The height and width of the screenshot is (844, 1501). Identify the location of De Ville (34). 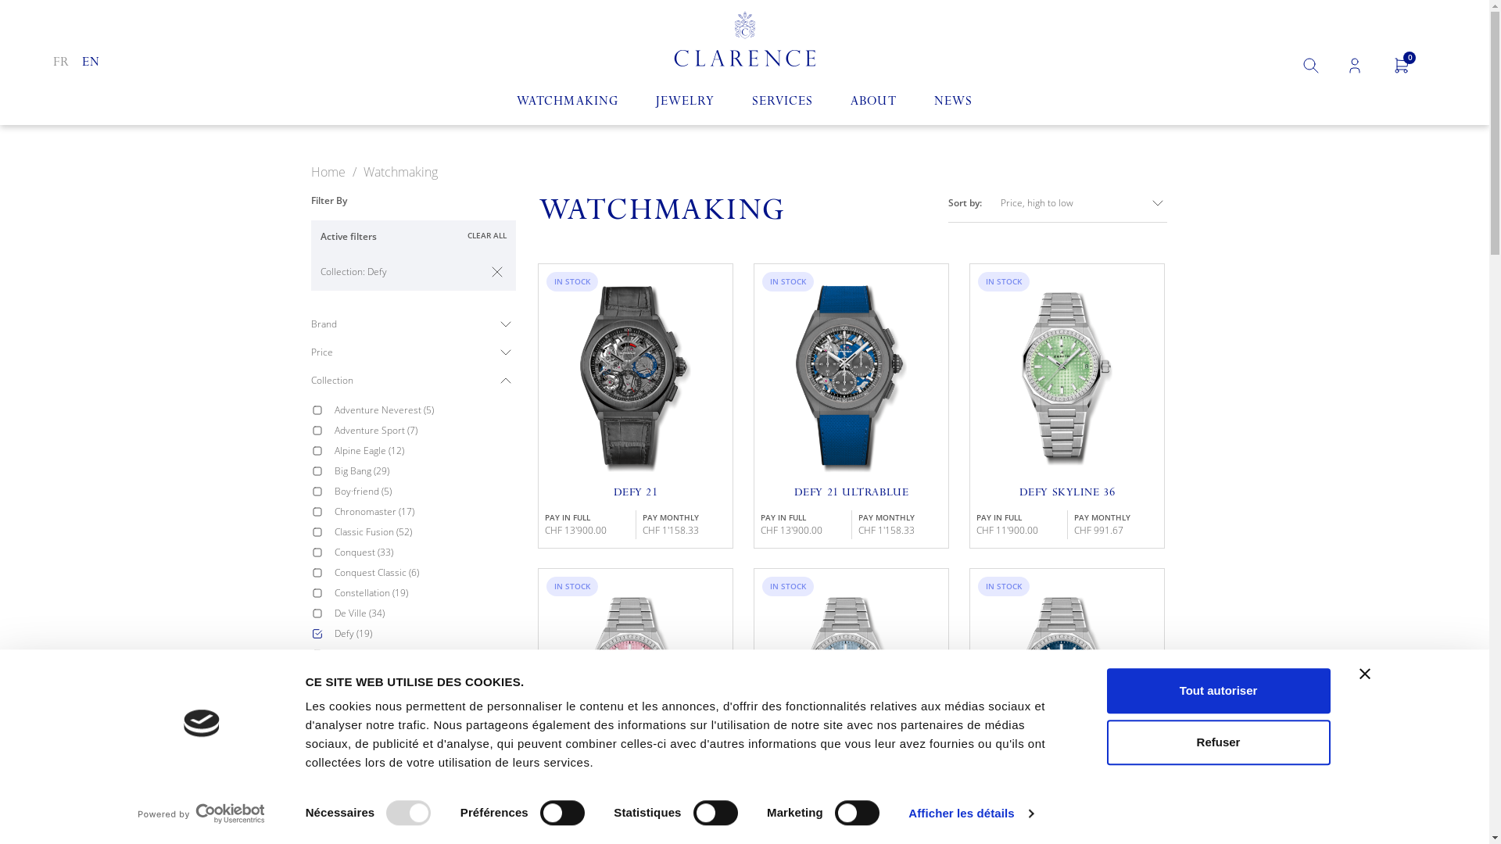
(425, 613).